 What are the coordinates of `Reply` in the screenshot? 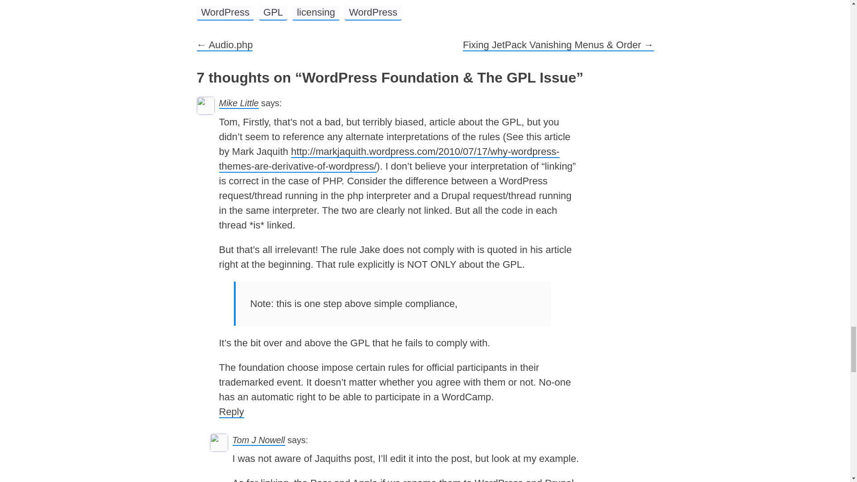 It's located at (231, 412).